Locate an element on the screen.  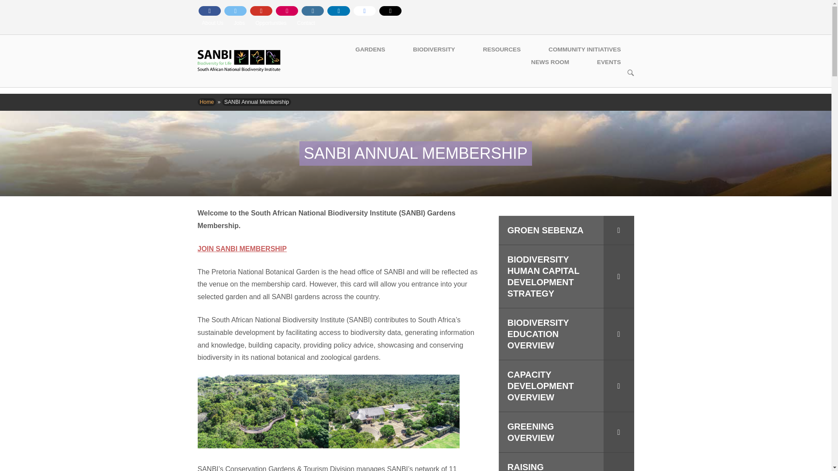
SANBI on Google is located at coordinates (364, 10).